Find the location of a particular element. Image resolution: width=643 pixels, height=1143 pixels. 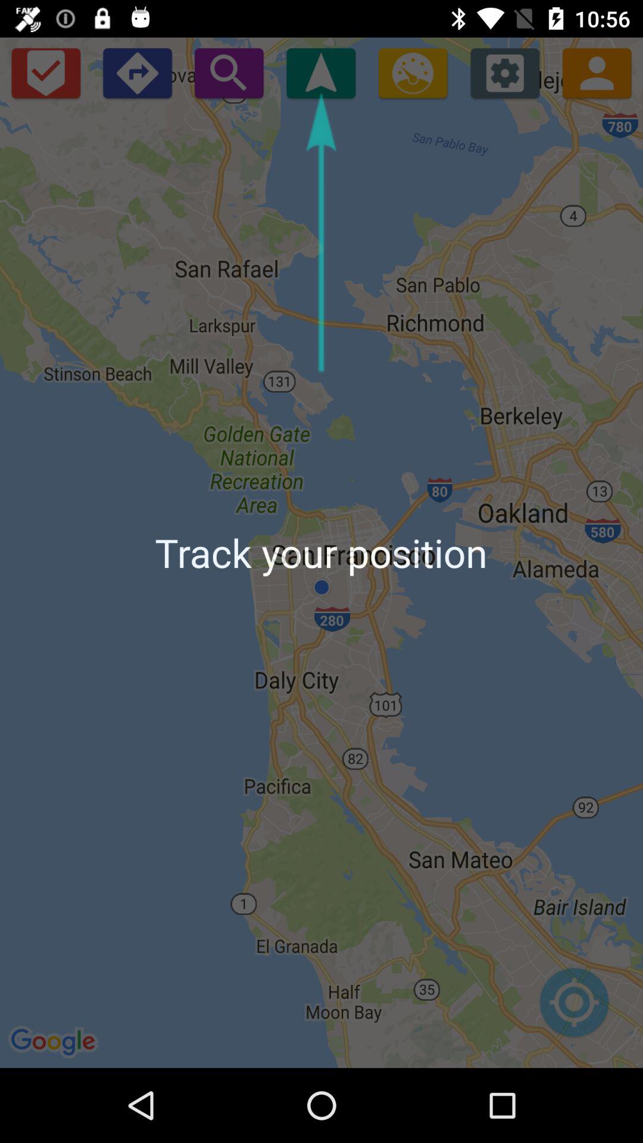

contact option is located at coordinates (597, 73).